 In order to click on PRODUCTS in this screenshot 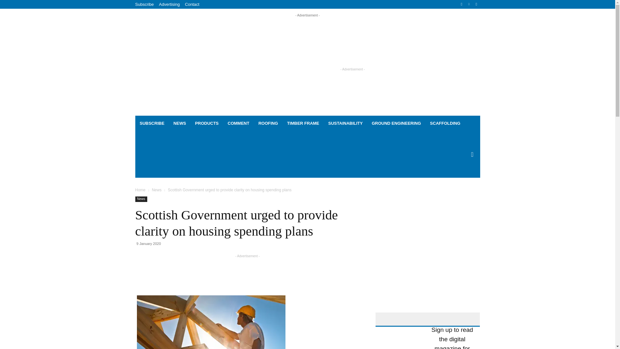, I will do `click(207, 123)`.